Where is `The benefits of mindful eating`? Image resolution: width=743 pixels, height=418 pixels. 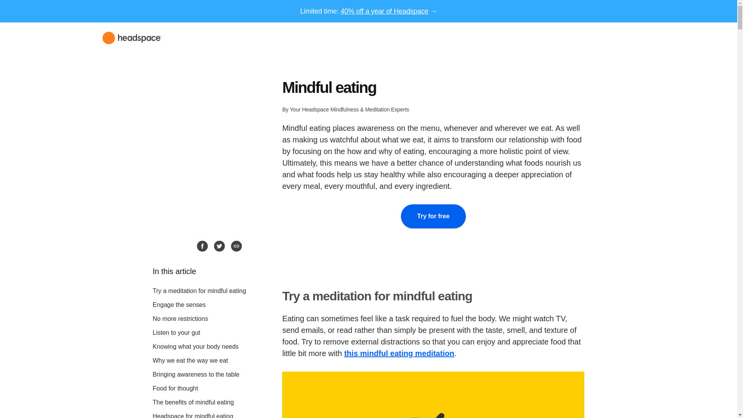 The benefits of mindful eating is located at coordinates (193, 402).